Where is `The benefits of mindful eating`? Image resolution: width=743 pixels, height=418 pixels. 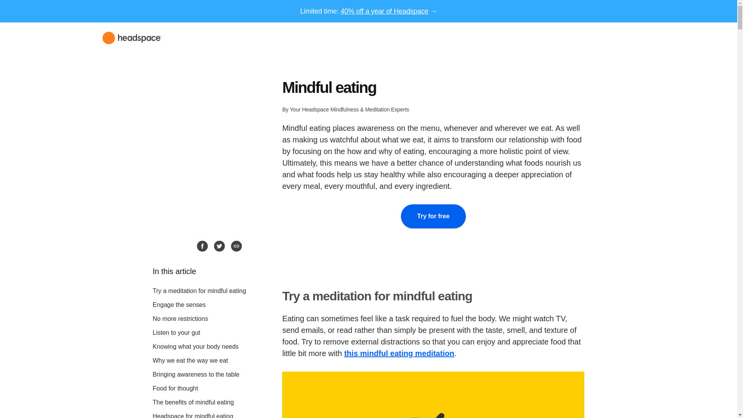 The benefits of mindful eating is located at coordinates (193, 402).